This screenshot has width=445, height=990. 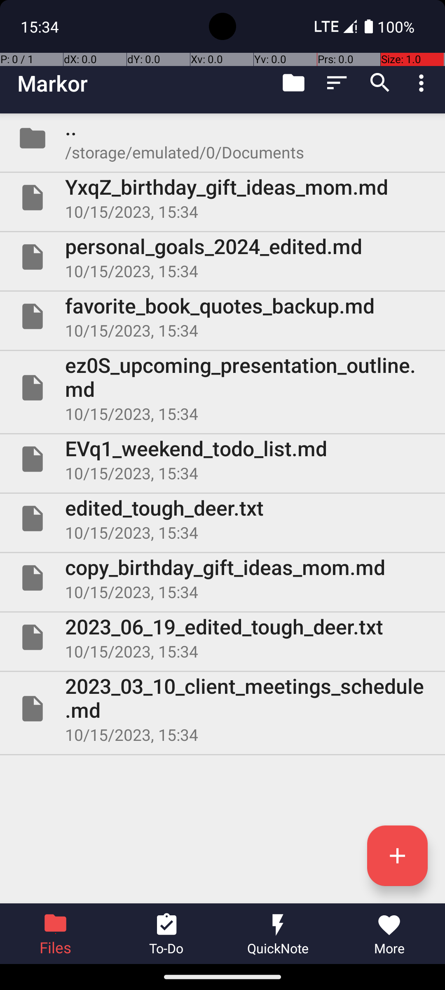 What do you see at coordinates (222, 637) in the screenshot?
I see `File 2023_06_19_edited_tough_deer.txt ` at bounding box center [222, 637].